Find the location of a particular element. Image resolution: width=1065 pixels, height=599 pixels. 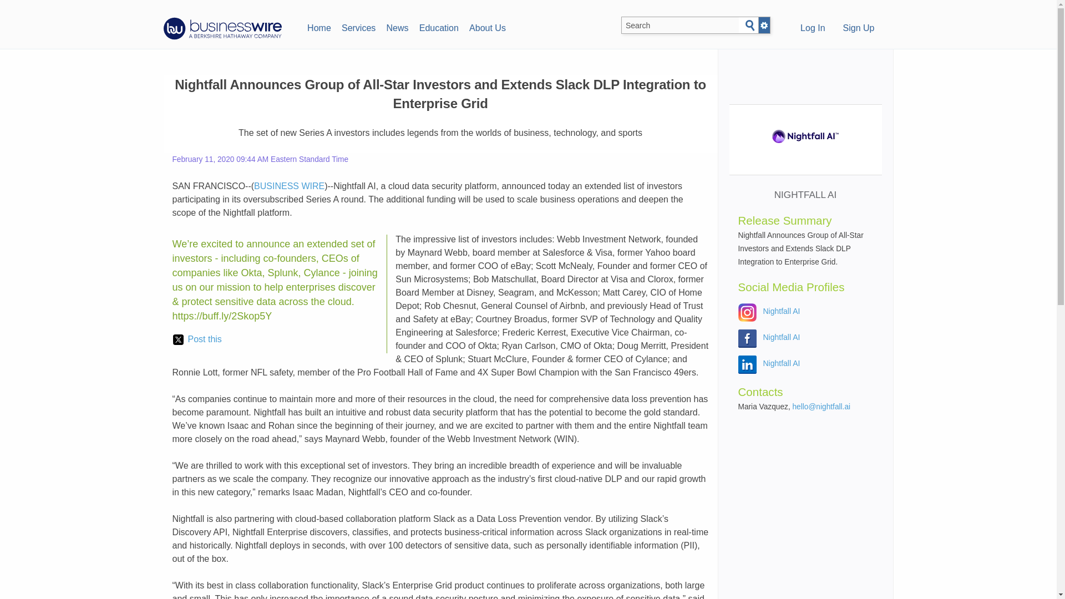

BUSINESS WIRE is located at coordinates (290, 186).